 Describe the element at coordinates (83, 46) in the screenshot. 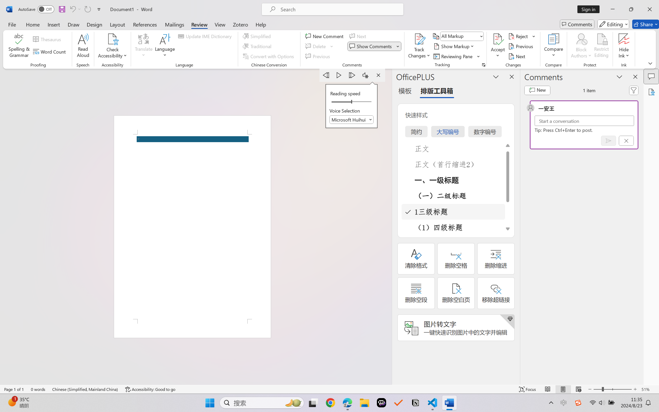

I see `Read Aloud` at that location.